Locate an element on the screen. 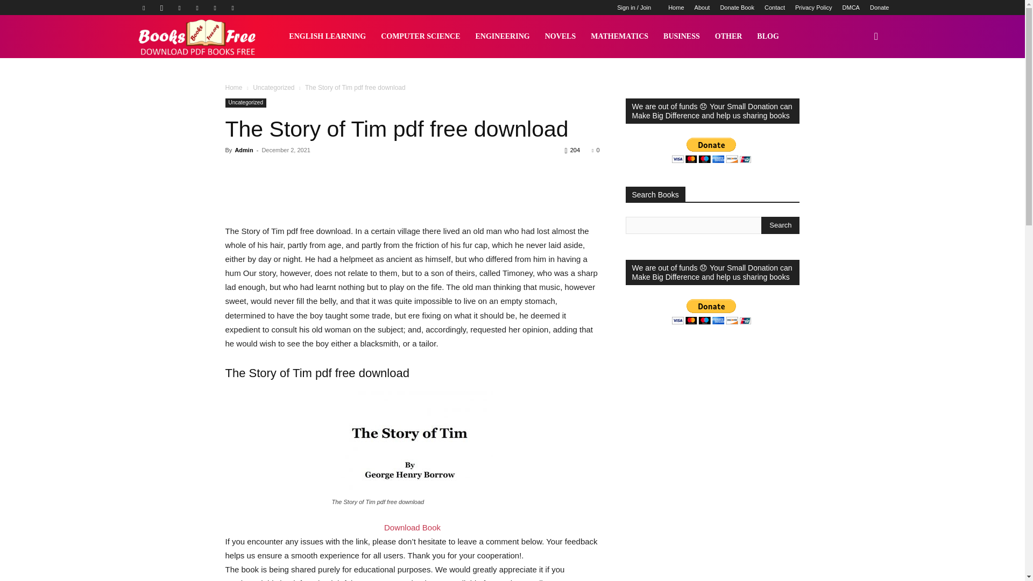 The height and width of the screenshot is (581, 1033). Twitter is located at coordinates (215, 8).